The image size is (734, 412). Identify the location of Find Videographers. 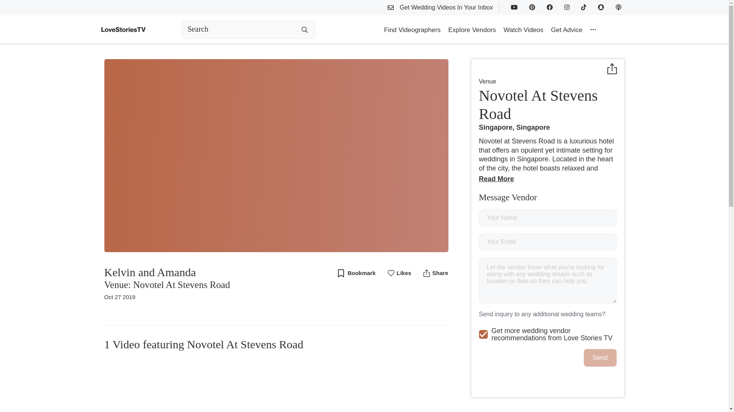
(412, 29).